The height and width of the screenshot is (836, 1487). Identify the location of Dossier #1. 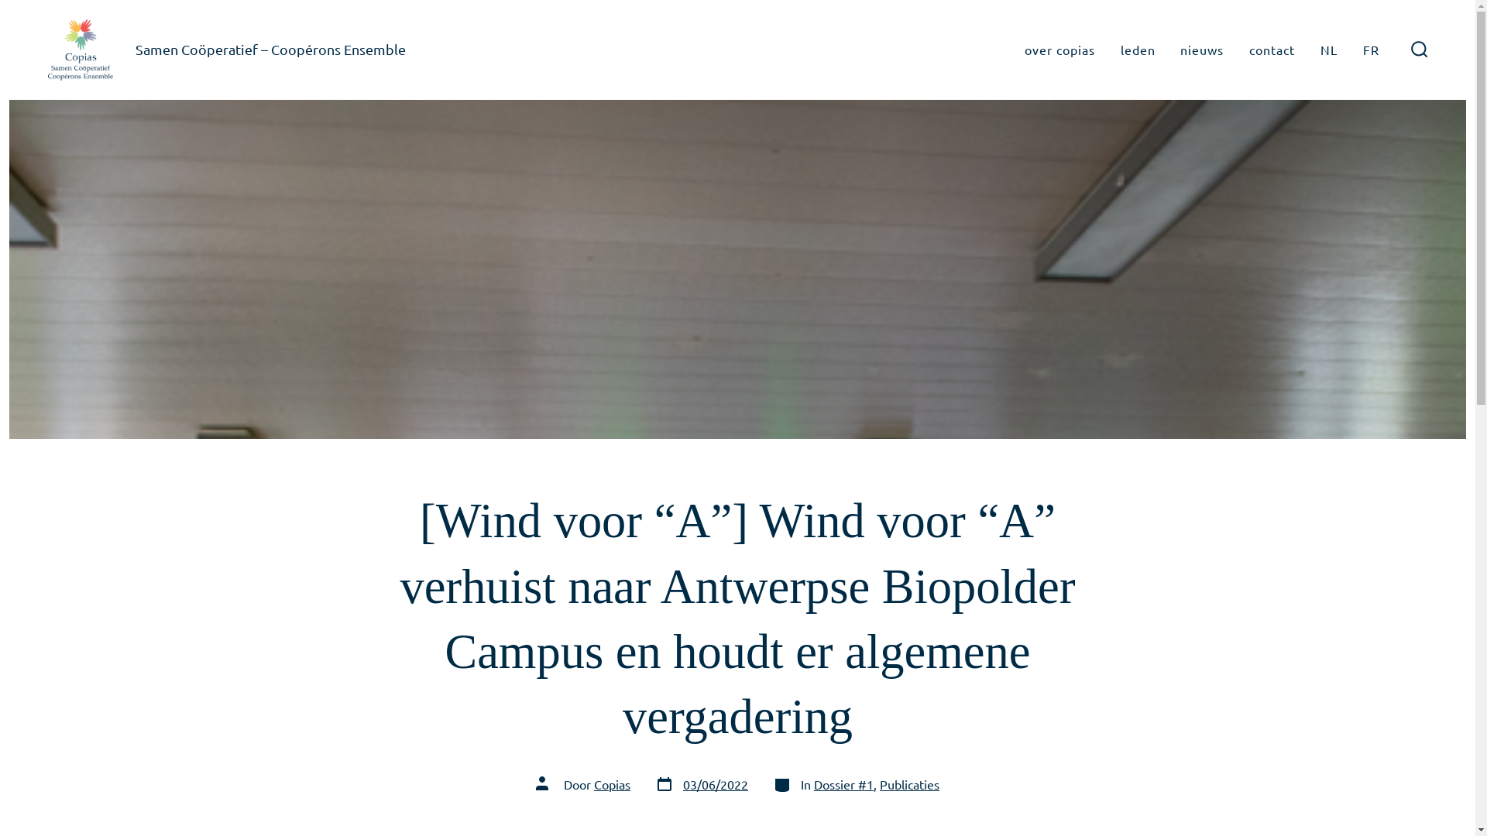
(844, 784).